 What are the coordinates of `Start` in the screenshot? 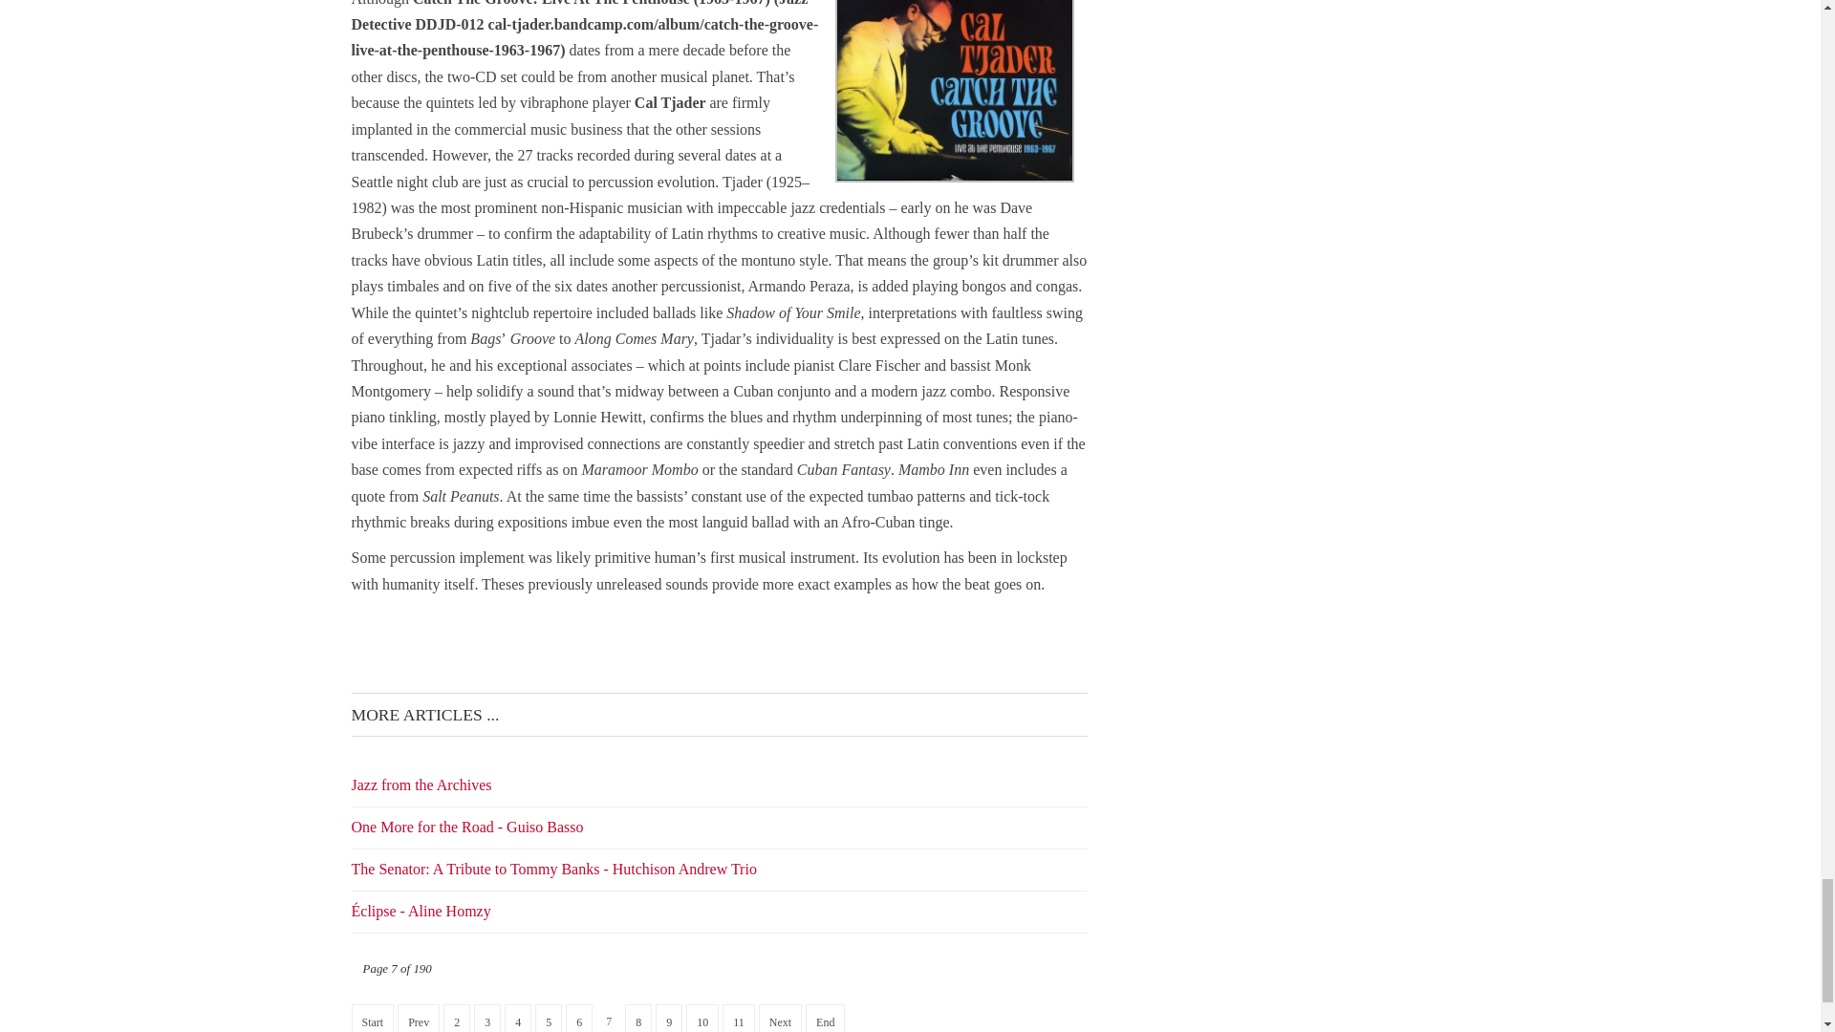 It's located at (373, 1018).